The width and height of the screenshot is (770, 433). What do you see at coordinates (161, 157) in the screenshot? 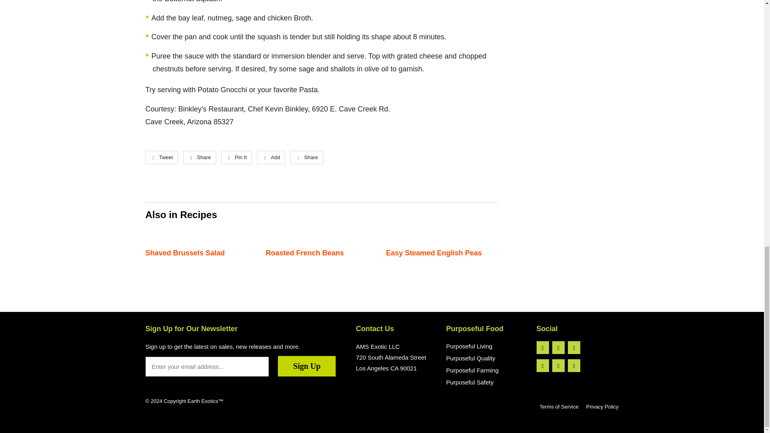
I see `Tweet` at bounding box center [161, 157].